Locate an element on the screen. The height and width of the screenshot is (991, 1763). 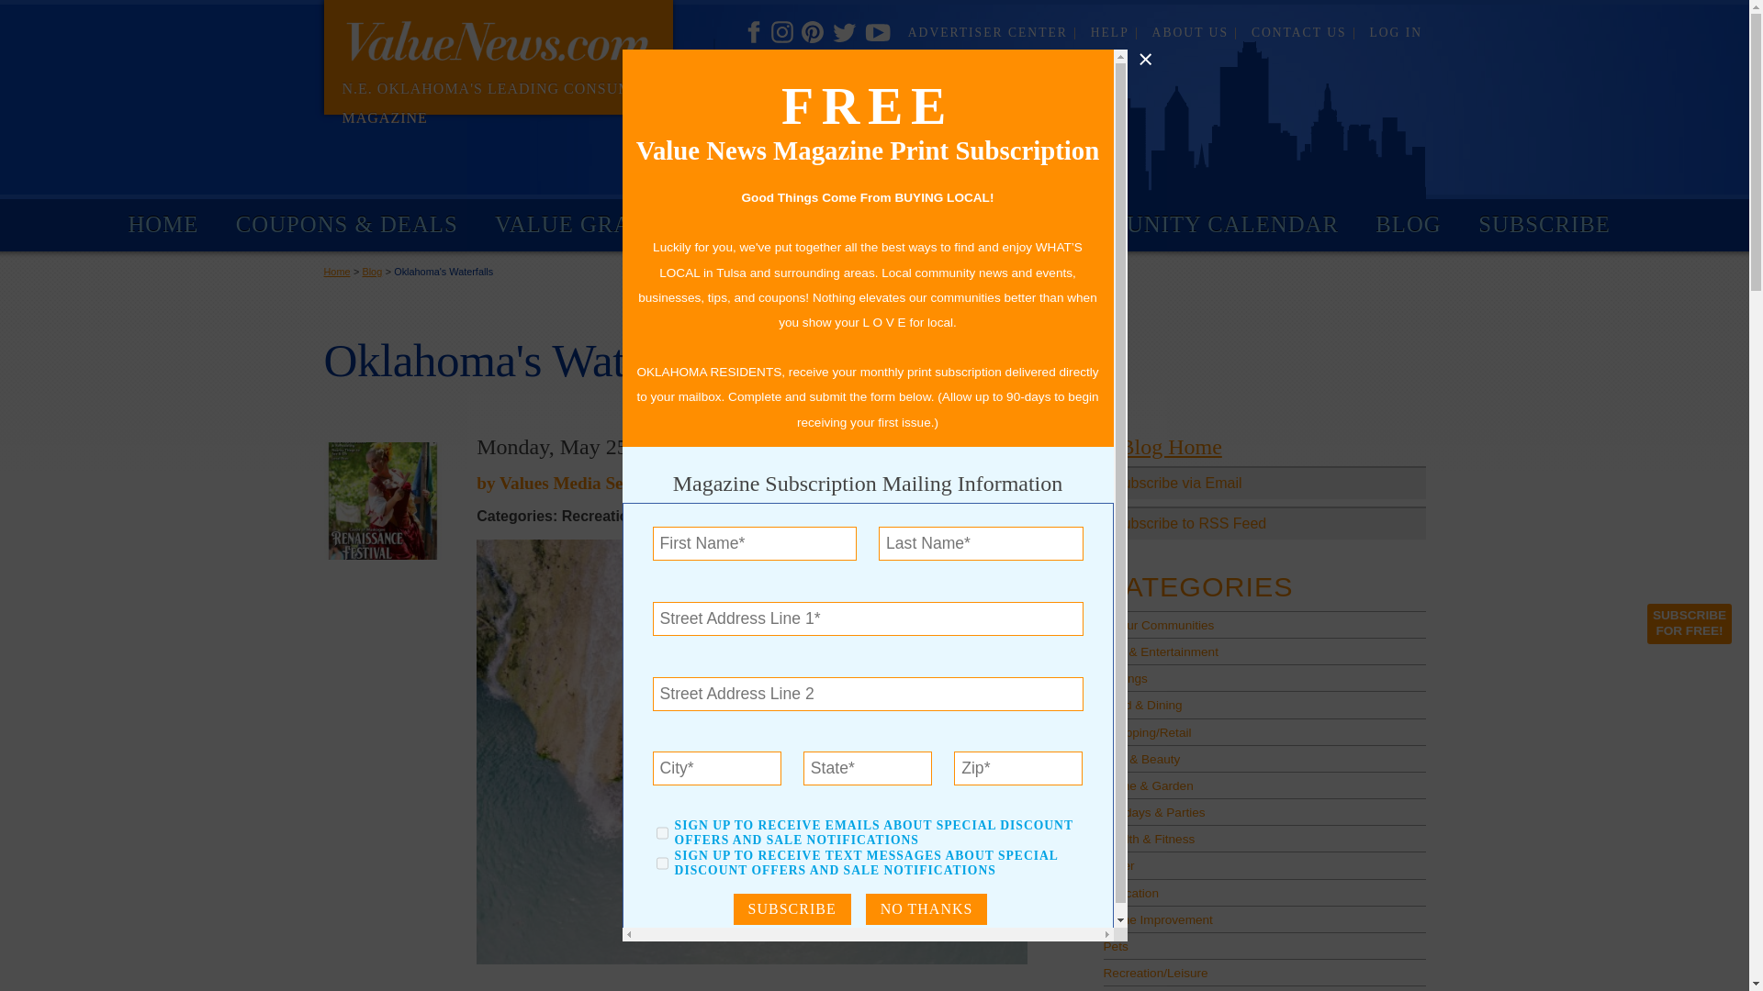
ONLINE ISSUES is located at coordinates (773, 225).